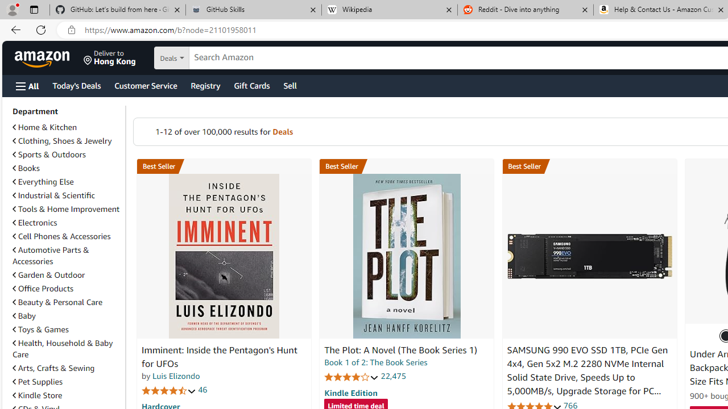 Image resolution: width=728 pixels, height=409 pixels. Describe the element at coordinates (67, 209) in the screenshot. I see `Tools & Home Improvement` at that location.